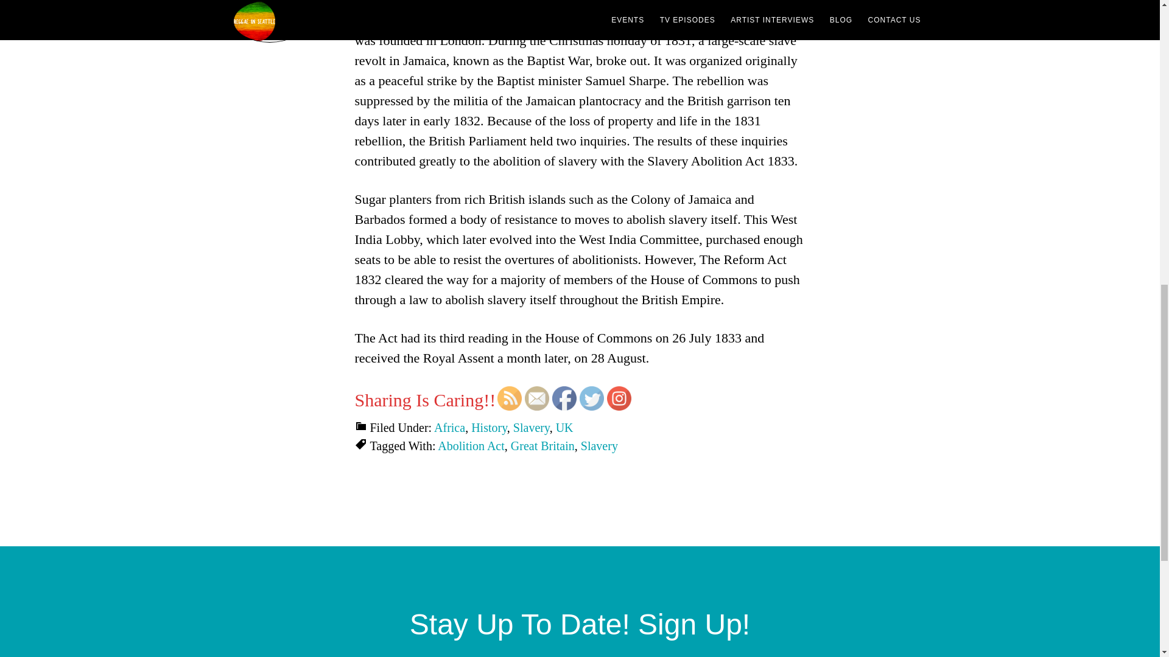 The image size is (1169, 657). What do you see at coordinates (531, 427) in the screenshot?
I see `Slavery` at bounding box center [531, 427].